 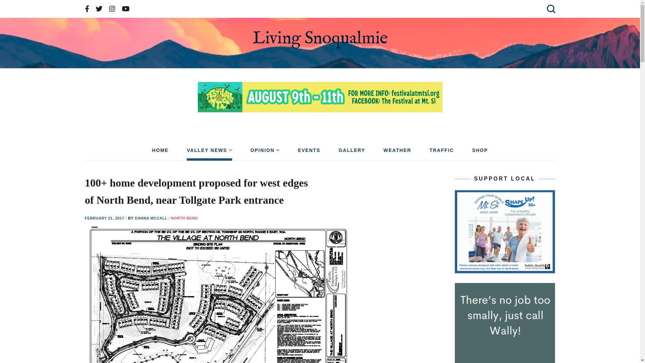 I want to click on SHOP, so click(x=480, y=153).